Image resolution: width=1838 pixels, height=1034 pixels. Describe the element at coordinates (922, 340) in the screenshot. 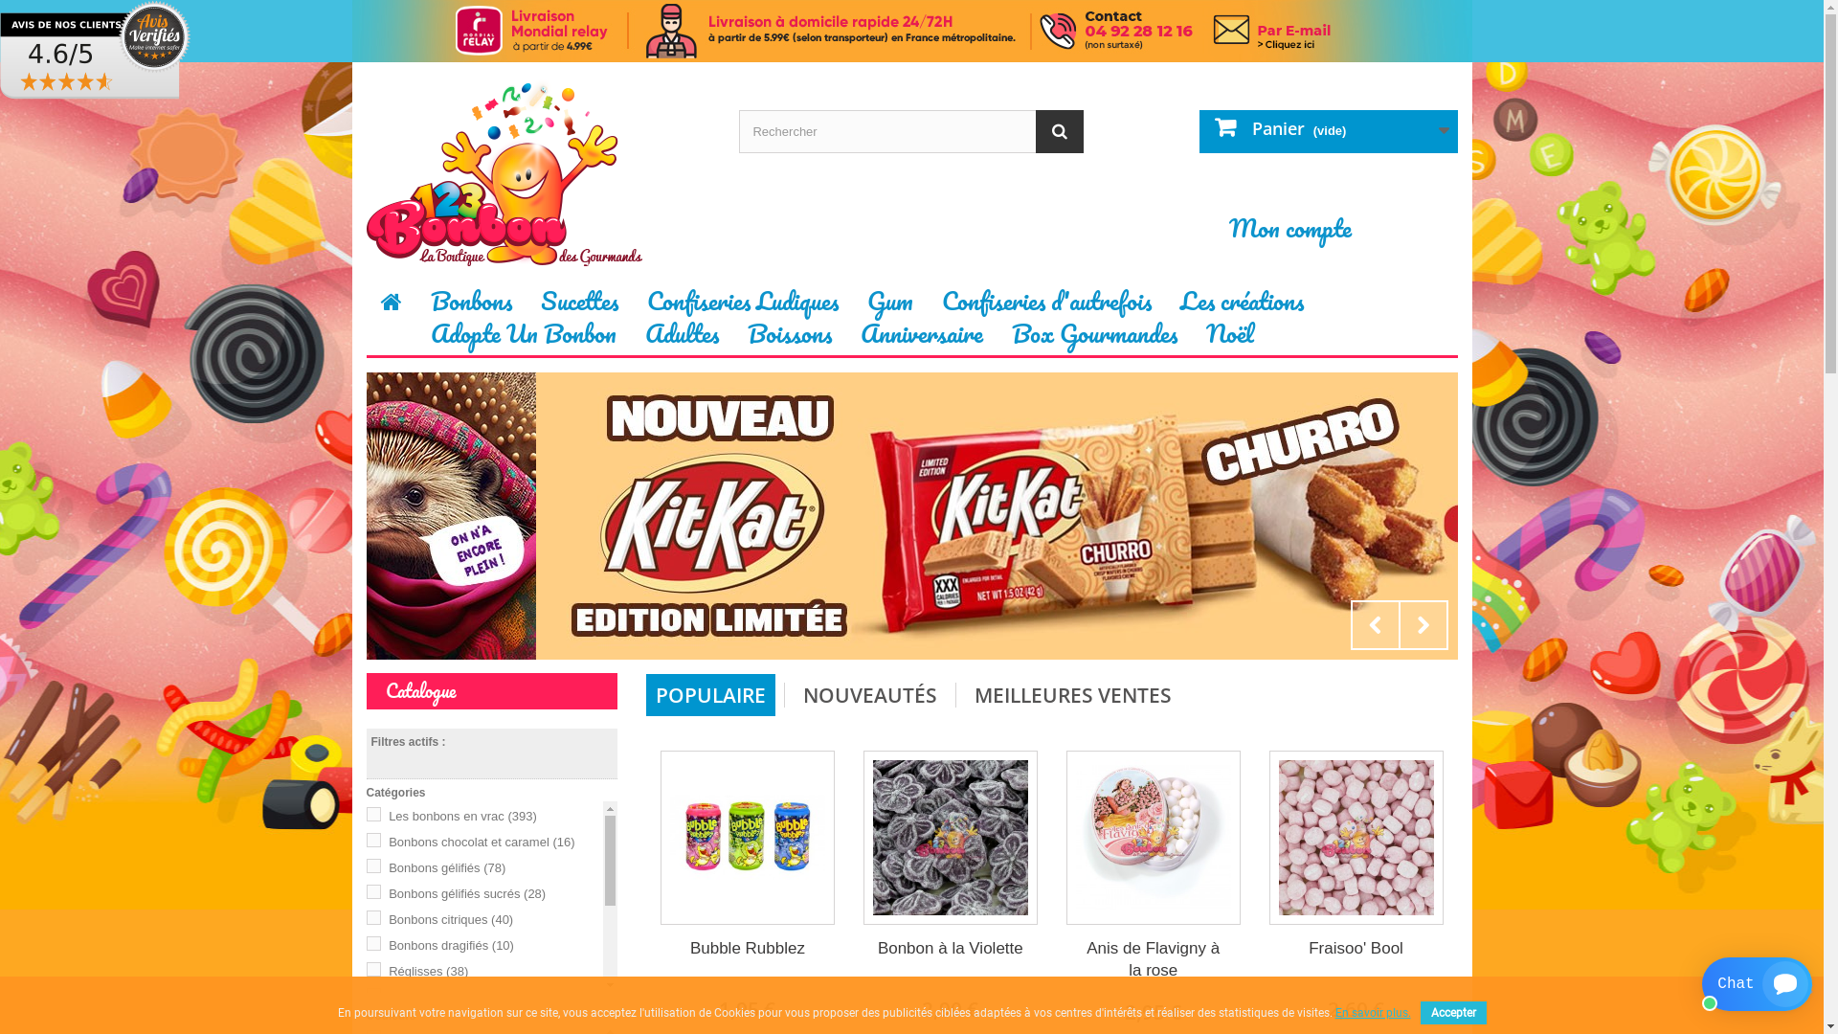

I see `Anniversaire` at that location.